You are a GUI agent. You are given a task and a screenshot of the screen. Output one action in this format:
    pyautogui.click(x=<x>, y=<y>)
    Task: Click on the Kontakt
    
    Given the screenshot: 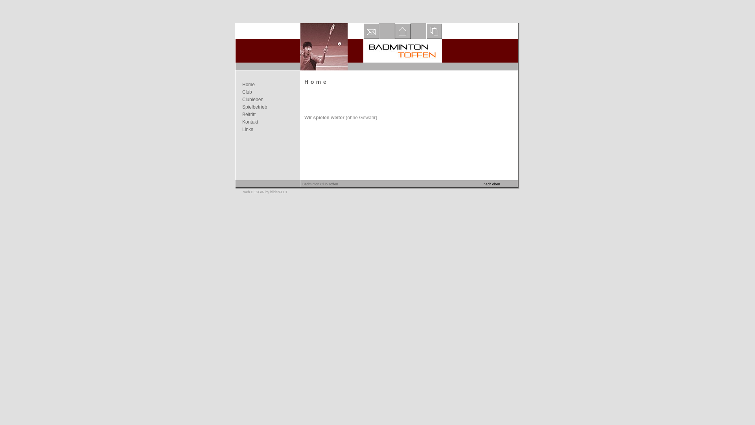 What is the action you would take?
    pyautogui.click(x=268, y=122)
    